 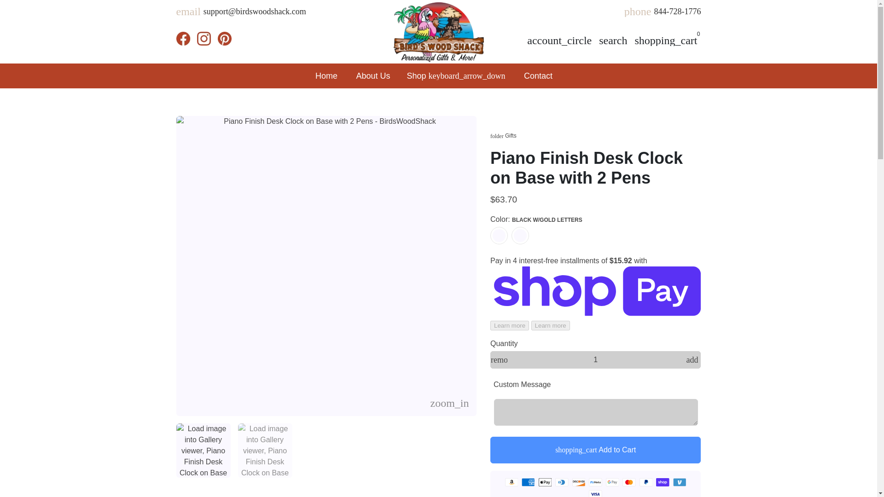 I want to click on Shop Pay, so click(x=662, y=482).